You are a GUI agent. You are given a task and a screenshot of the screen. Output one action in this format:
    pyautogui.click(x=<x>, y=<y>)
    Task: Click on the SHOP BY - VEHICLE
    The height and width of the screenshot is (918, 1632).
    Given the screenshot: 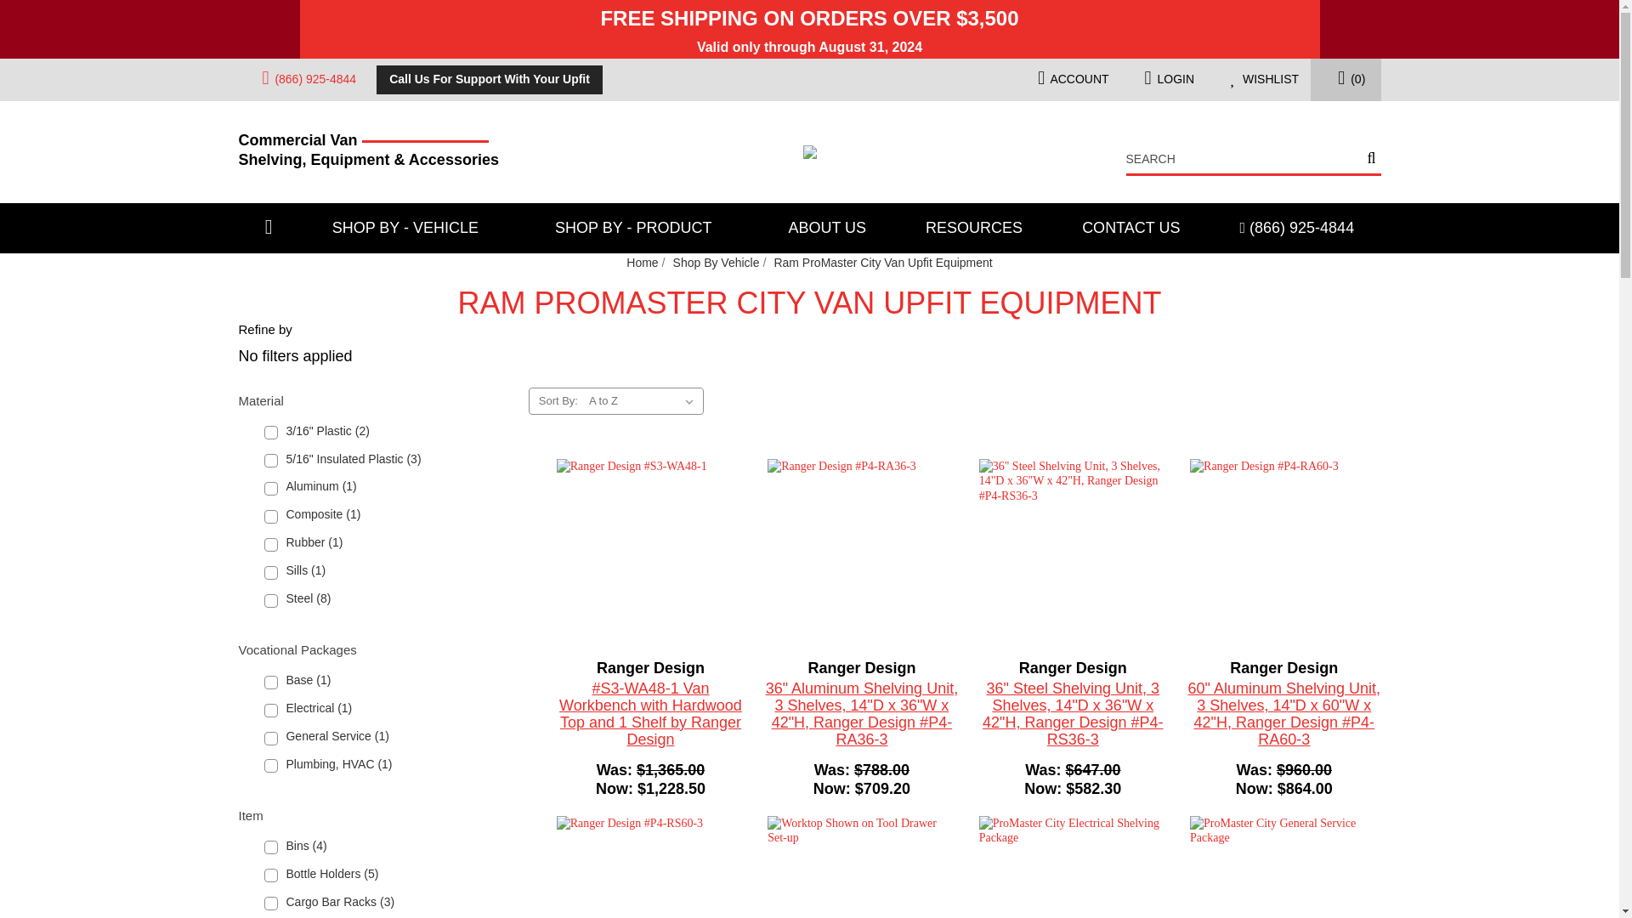 What is the action you would take?
    pyautogui.click(x=413, y=228)
    